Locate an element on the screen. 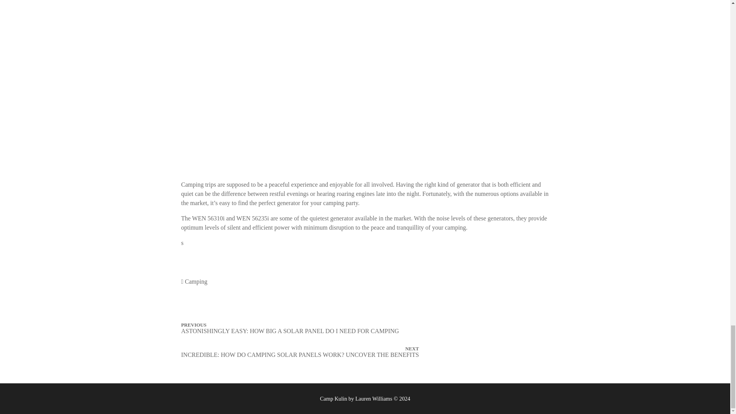  Camping is located at coordinates (196, 281).